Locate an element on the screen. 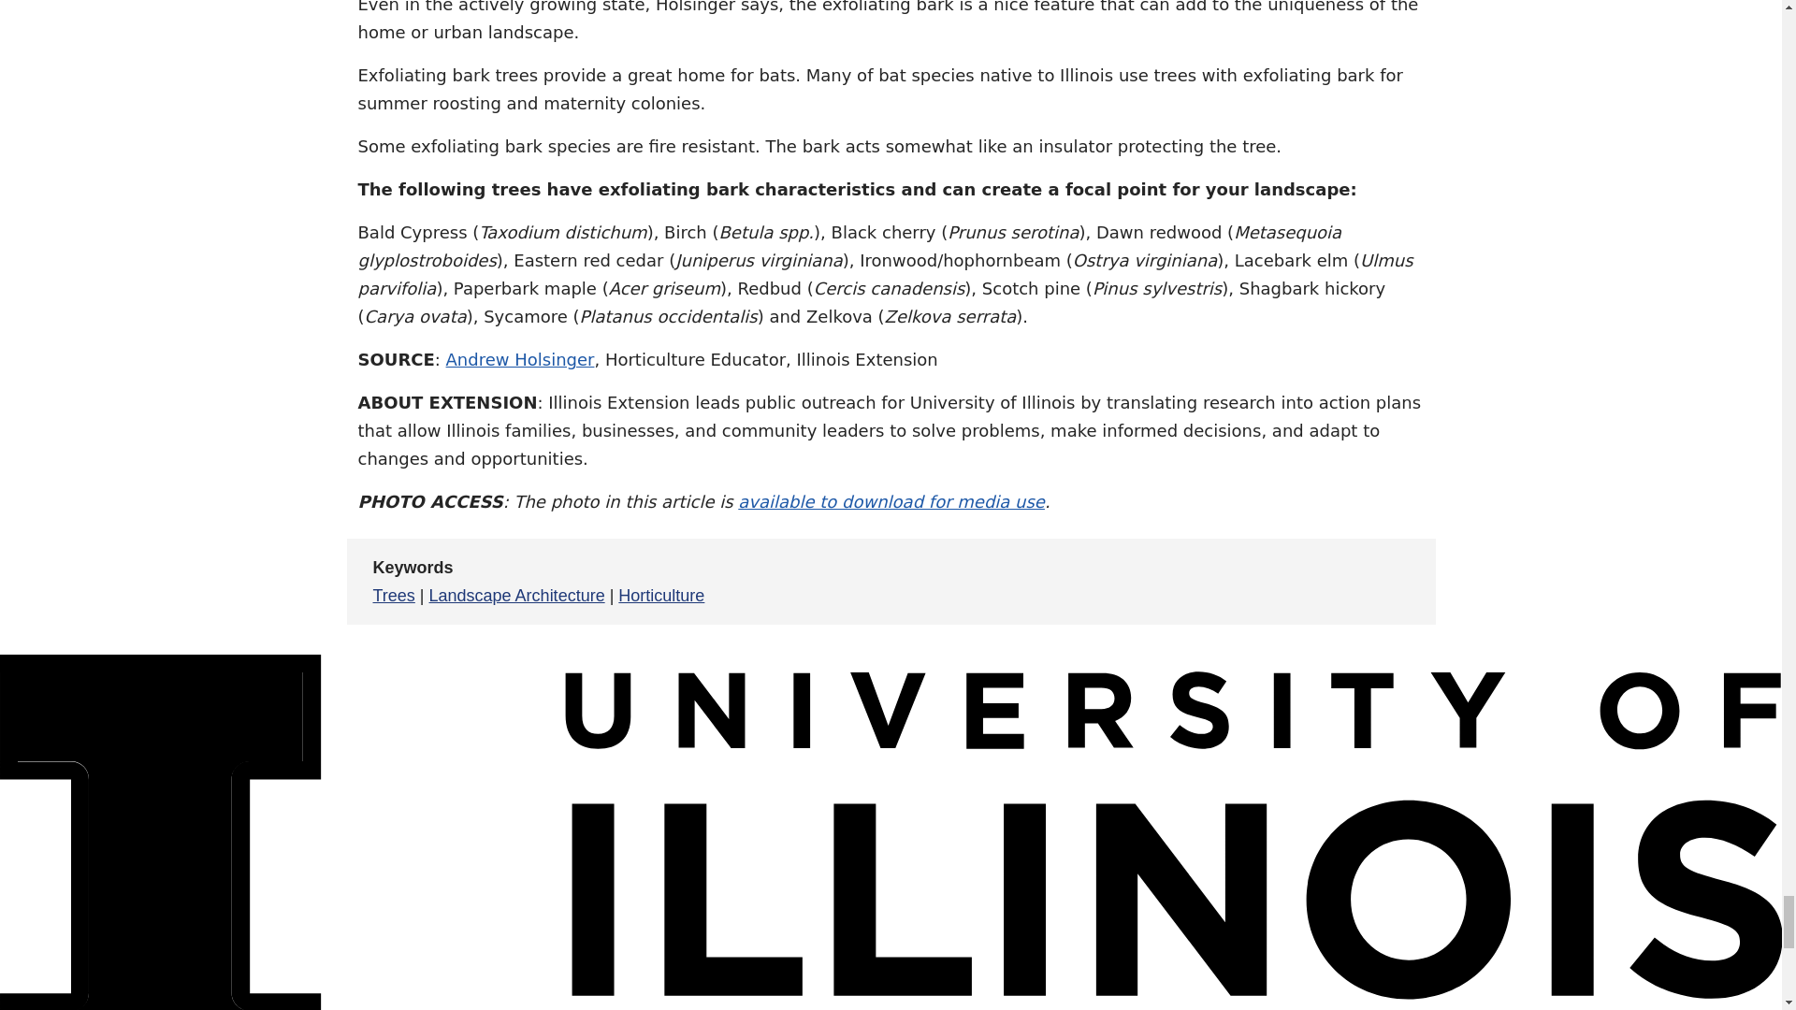 This screenshot has width=1796, height=1010. Share to Linkedin is located at coordinates (1311, 581).